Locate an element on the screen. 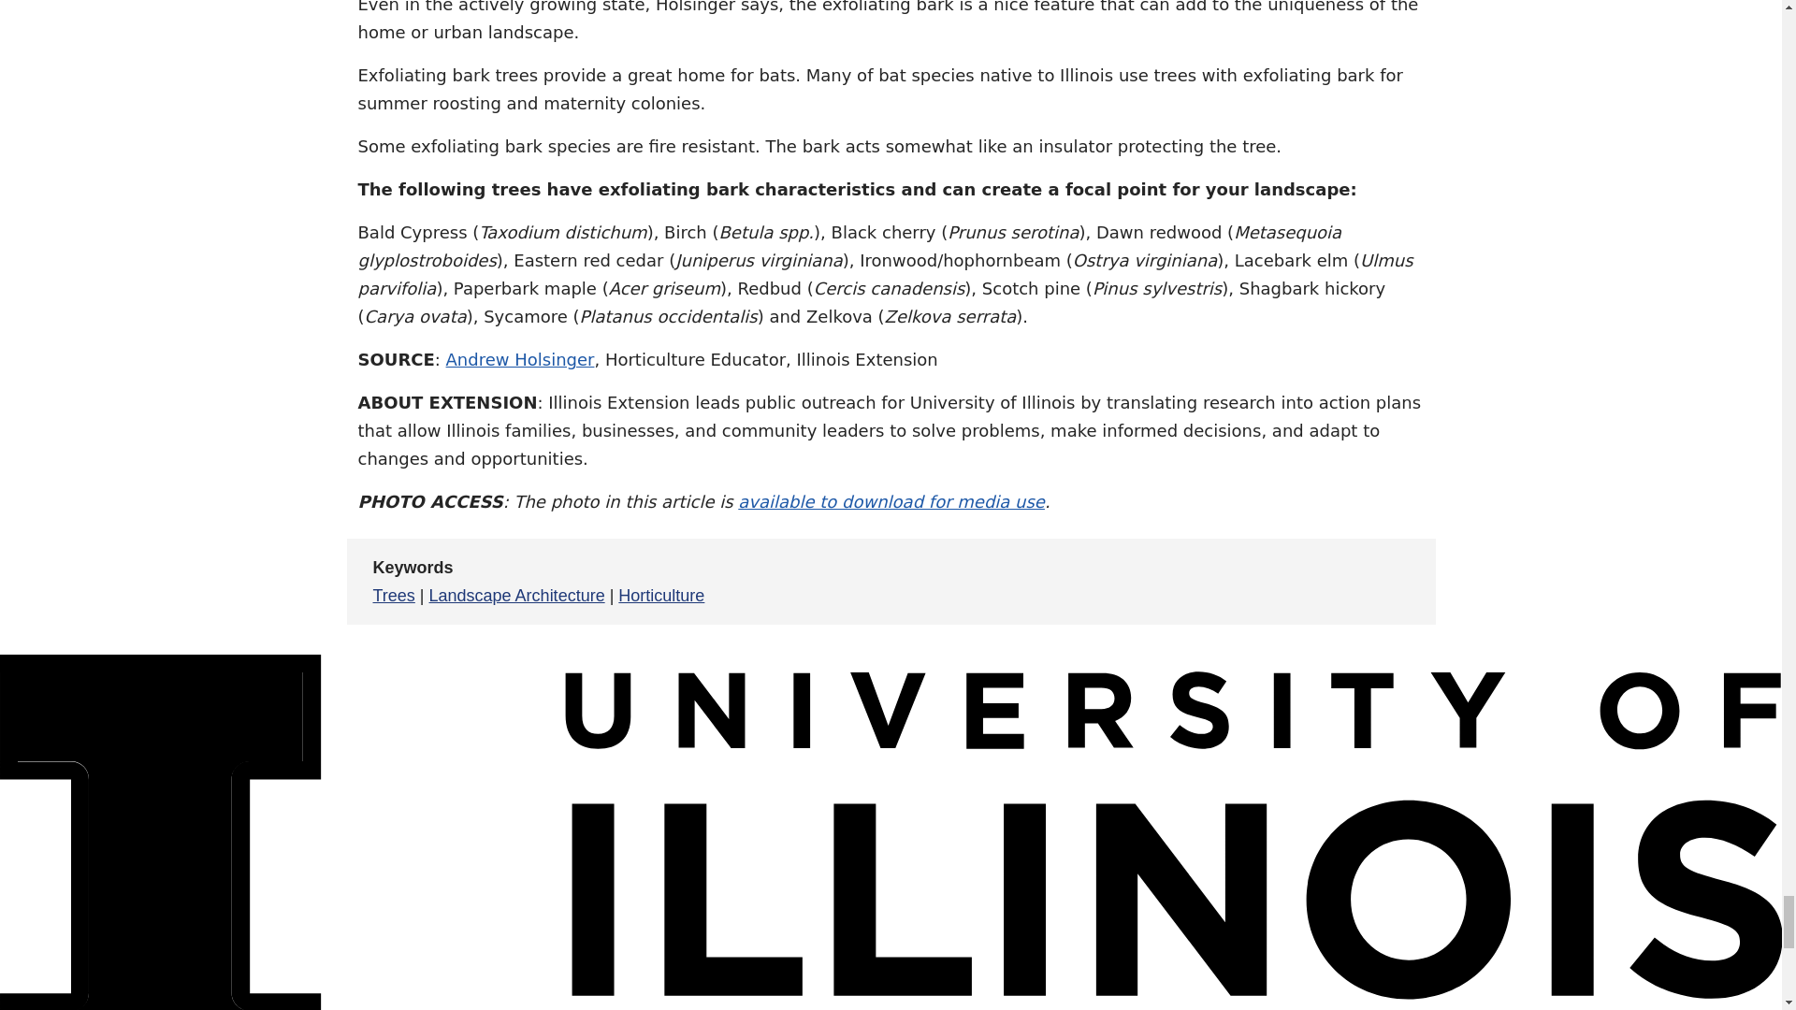 This screenshot has width=1796, height=1010. Share to Linkedin is located at coordinates (1311, 581).